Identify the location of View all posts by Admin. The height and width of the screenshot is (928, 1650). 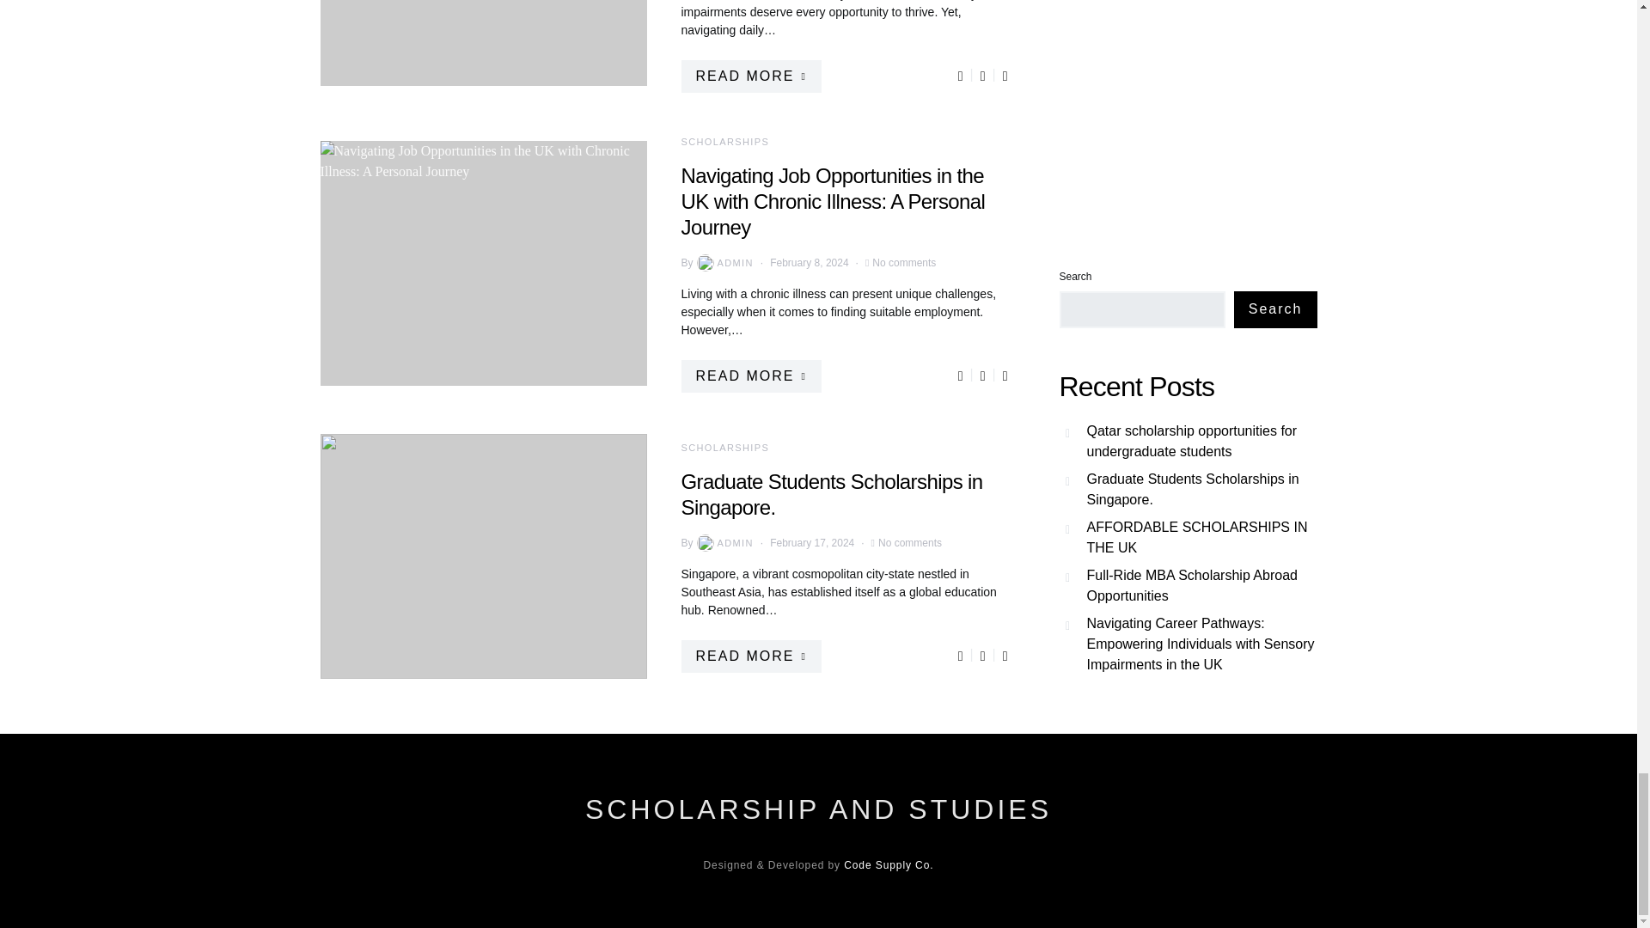
(724, 543).